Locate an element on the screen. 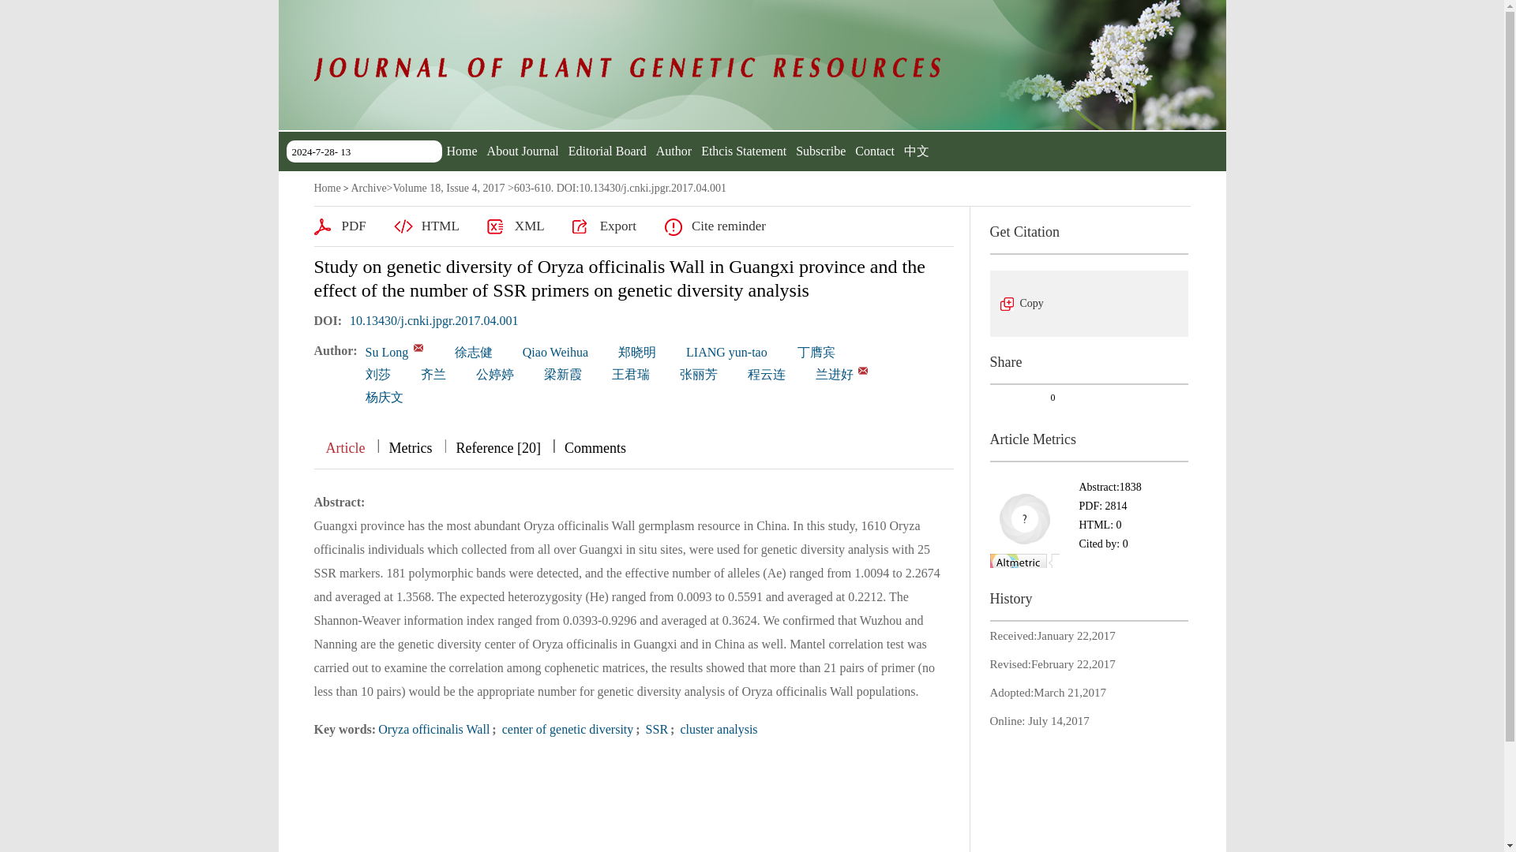 The image size is (1516, 852). Cite reminder is located at coordinates (714, 226).